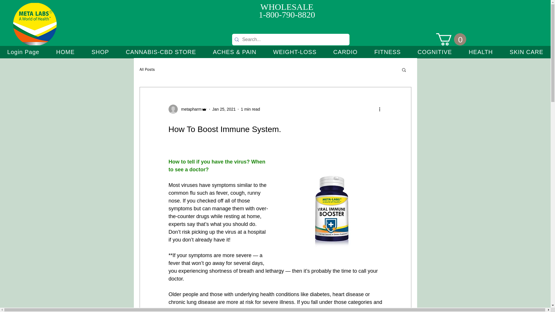 Image resolution: width=555 pixels, height=312 pixels. I want to click on metapharm, so click(187, 109).